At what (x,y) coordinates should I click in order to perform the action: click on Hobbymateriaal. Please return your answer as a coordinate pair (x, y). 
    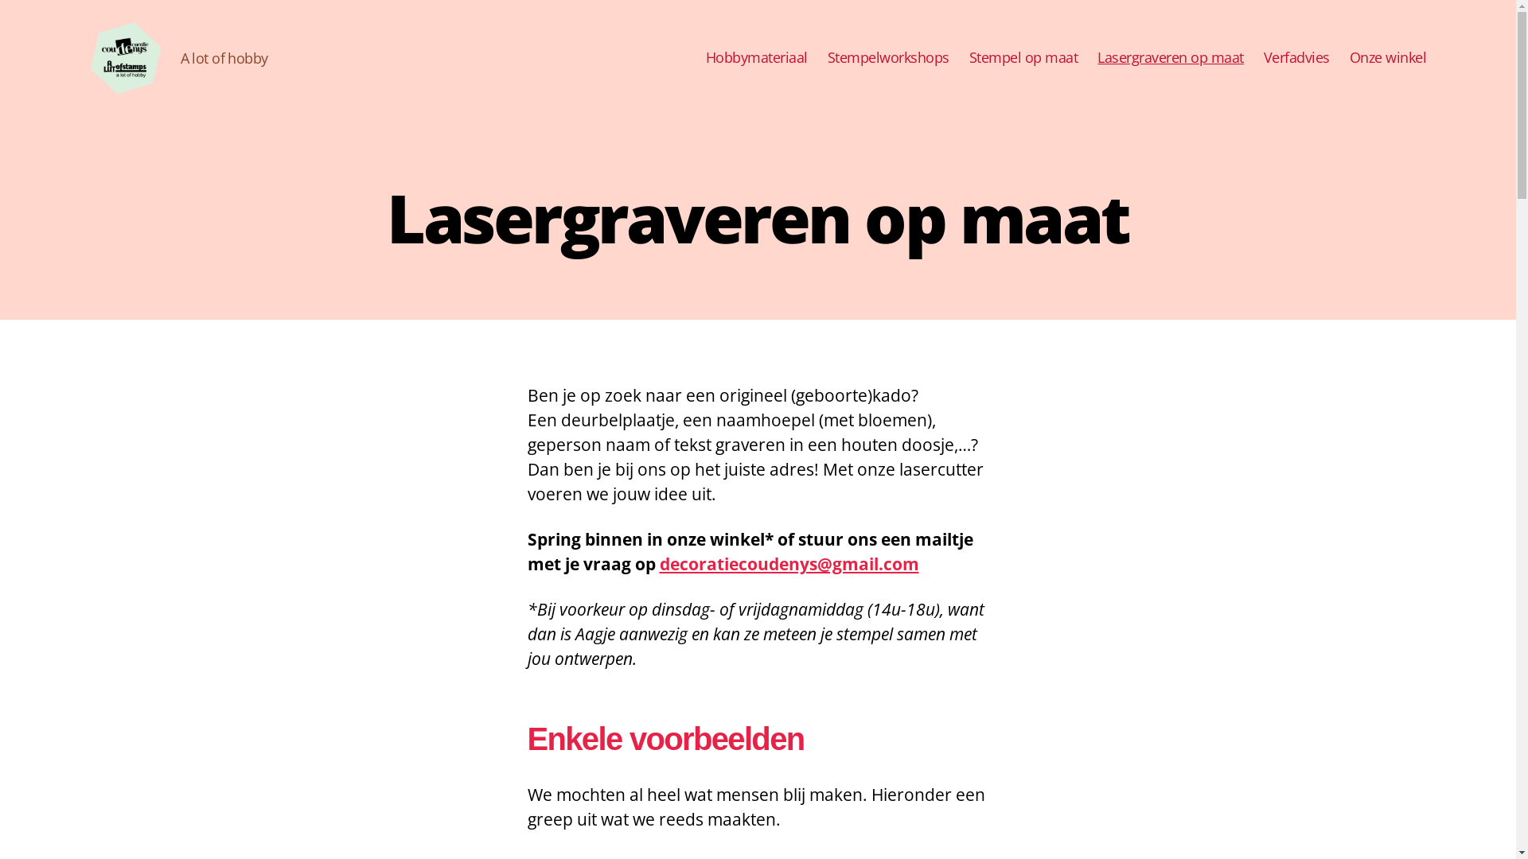
    Looking at the image, I should click on (757, 58).